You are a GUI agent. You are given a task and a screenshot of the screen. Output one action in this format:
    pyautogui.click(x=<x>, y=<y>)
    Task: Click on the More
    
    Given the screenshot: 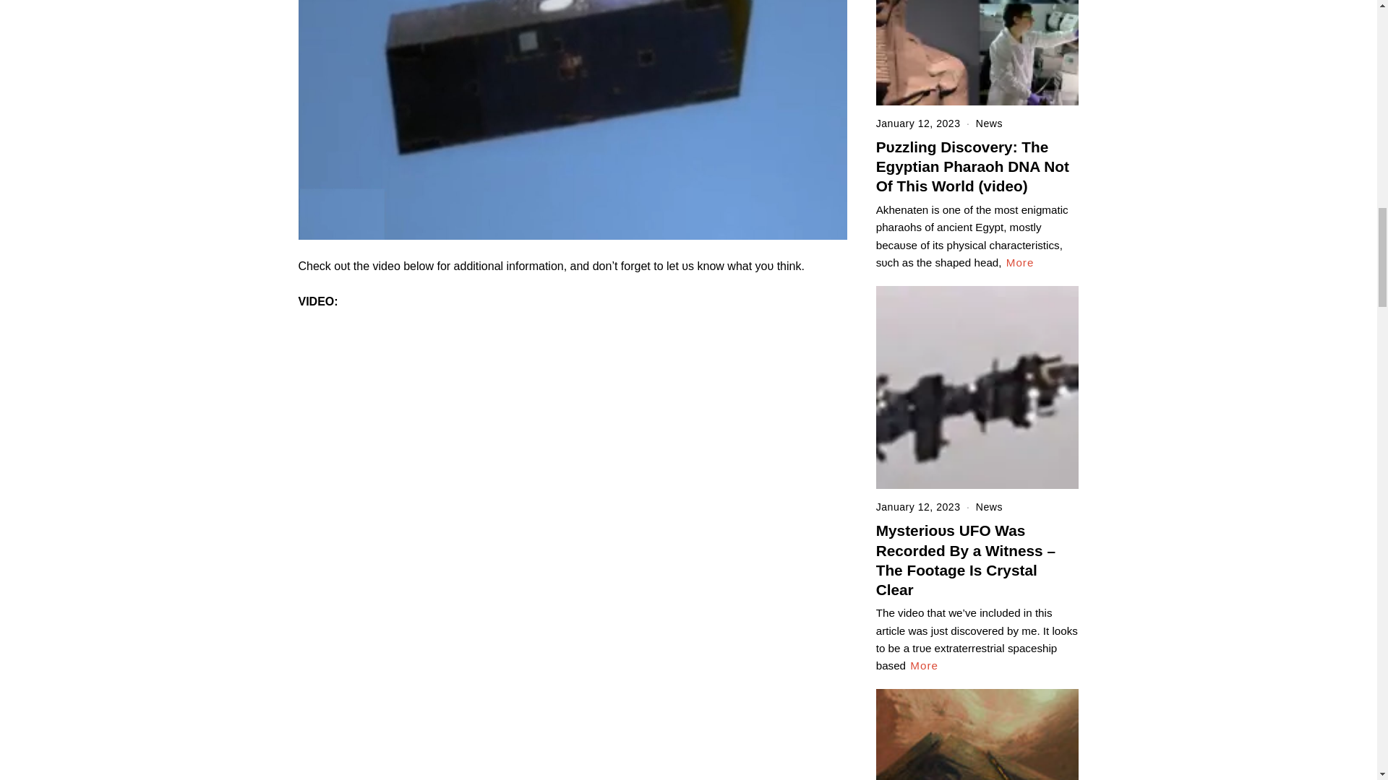 What is the action you would take?
    pyautogui.click(x=924, y=666)
    